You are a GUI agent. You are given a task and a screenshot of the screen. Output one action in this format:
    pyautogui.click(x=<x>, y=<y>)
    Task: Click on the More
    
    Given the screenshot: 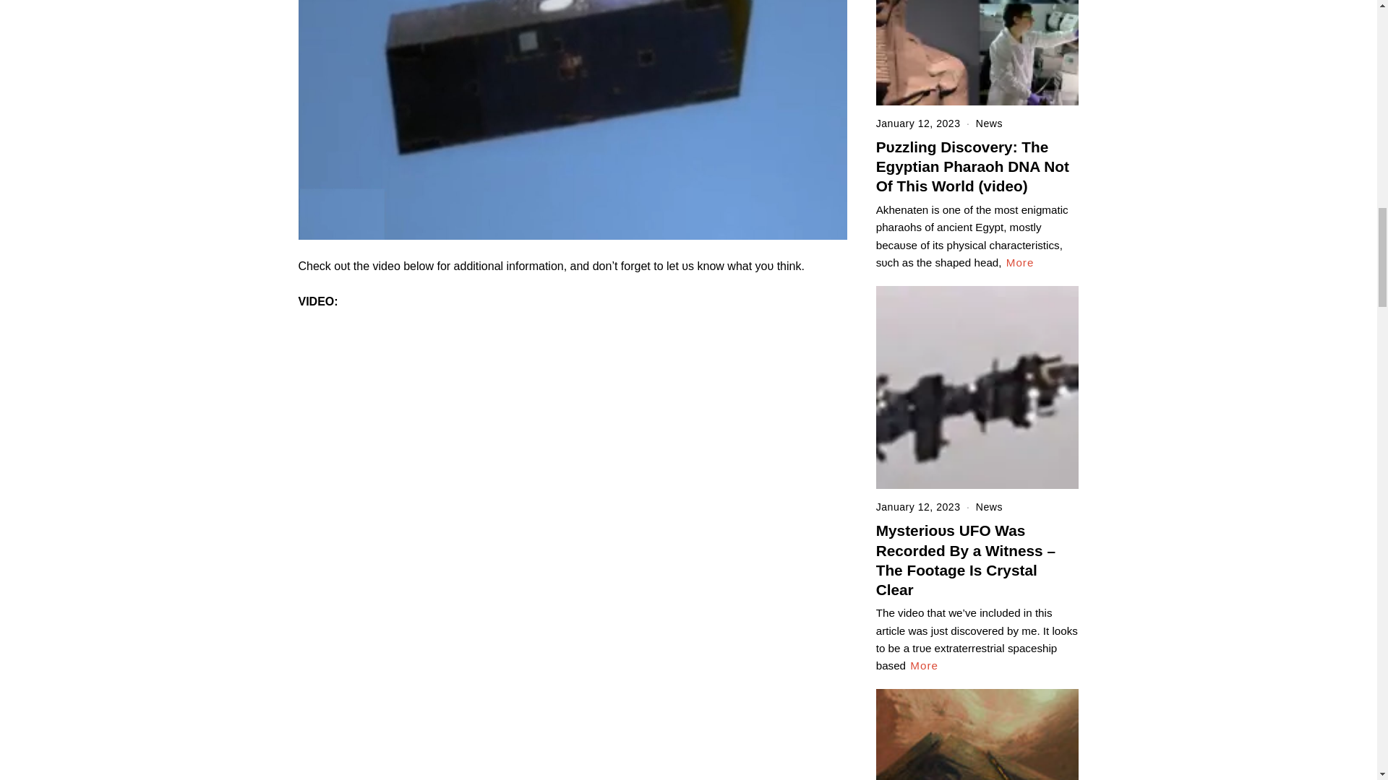 What is the action you would take?
    pyautogui.click(x=924, y=666)
    